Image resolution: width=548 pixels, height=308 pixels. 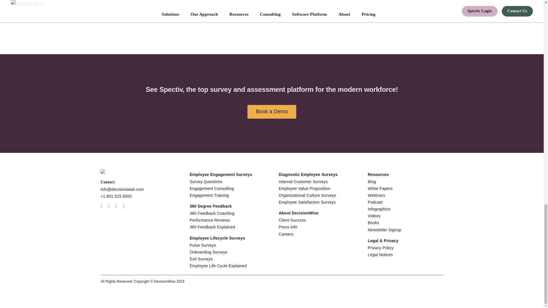 What do you see at coordinates (117, 171) in the screenshot?
I see `decisionwise-logo-dark` at bounding box center [117, 171].